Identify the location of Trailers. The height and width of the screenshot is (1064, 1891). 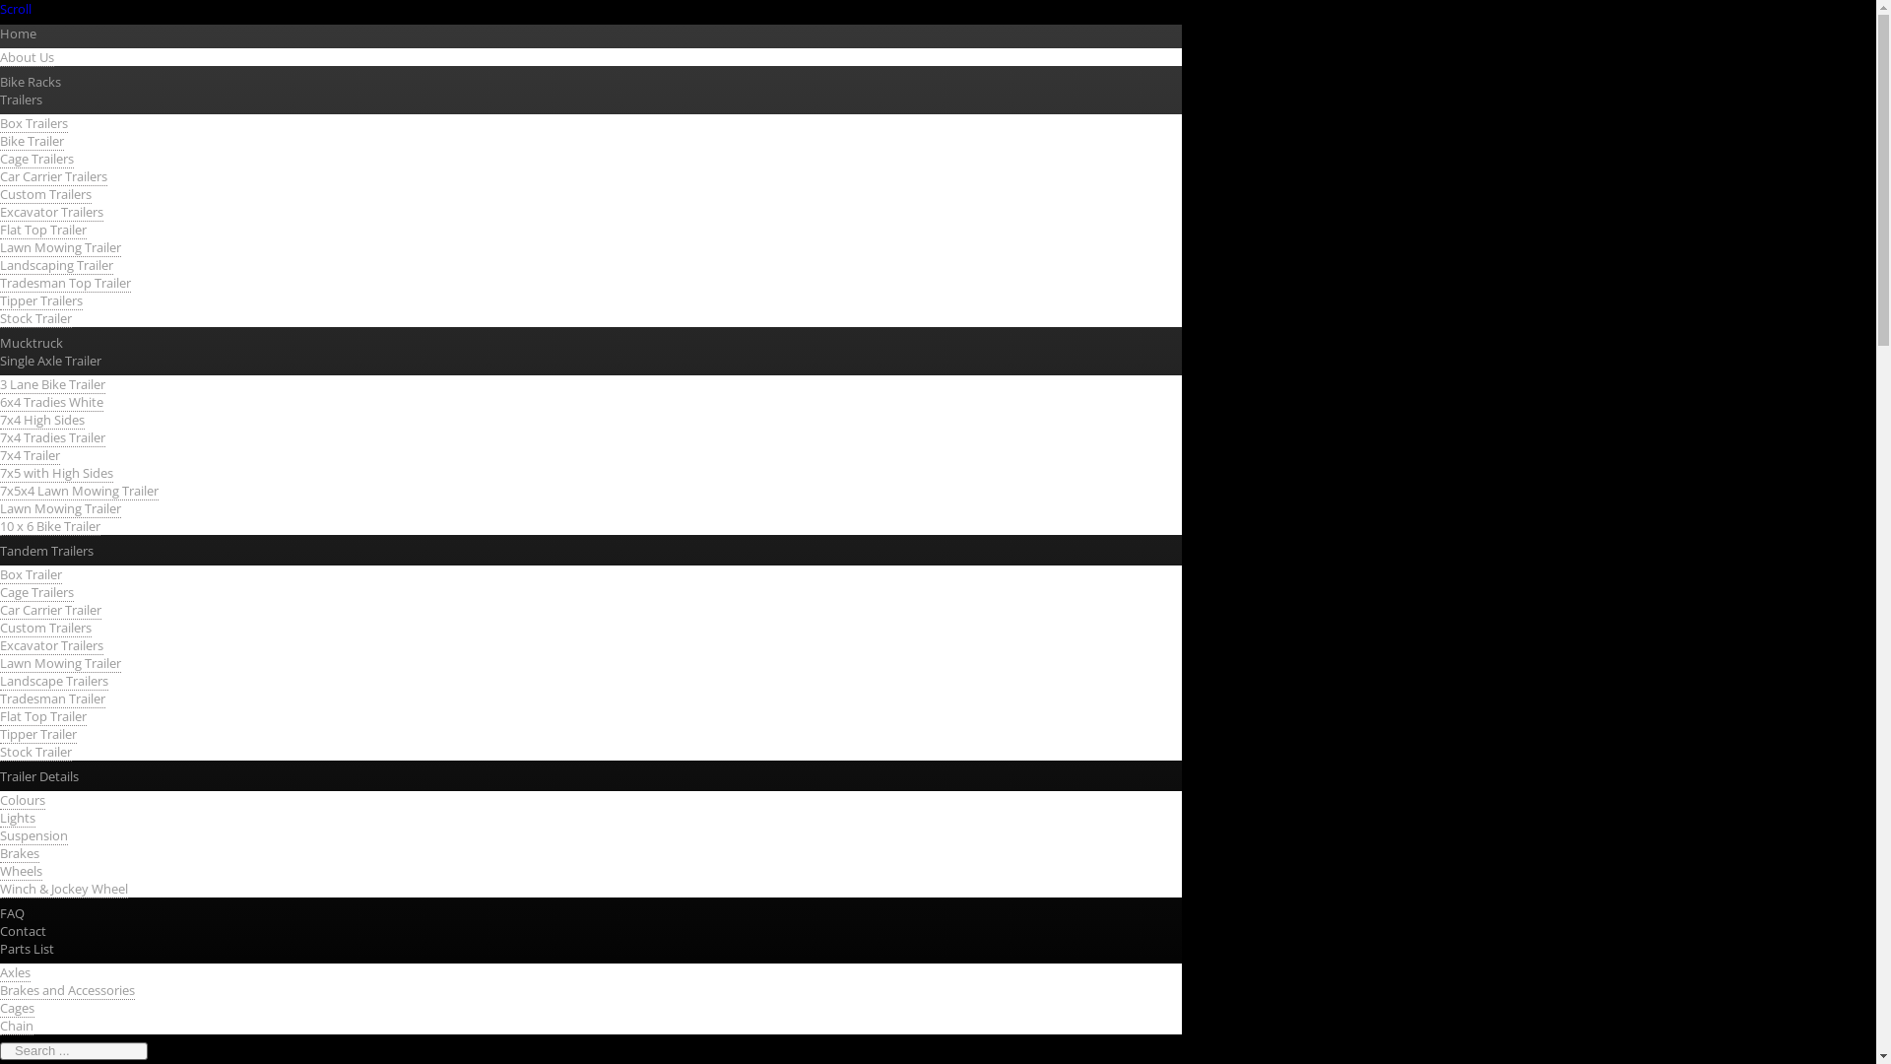
(22, 100).